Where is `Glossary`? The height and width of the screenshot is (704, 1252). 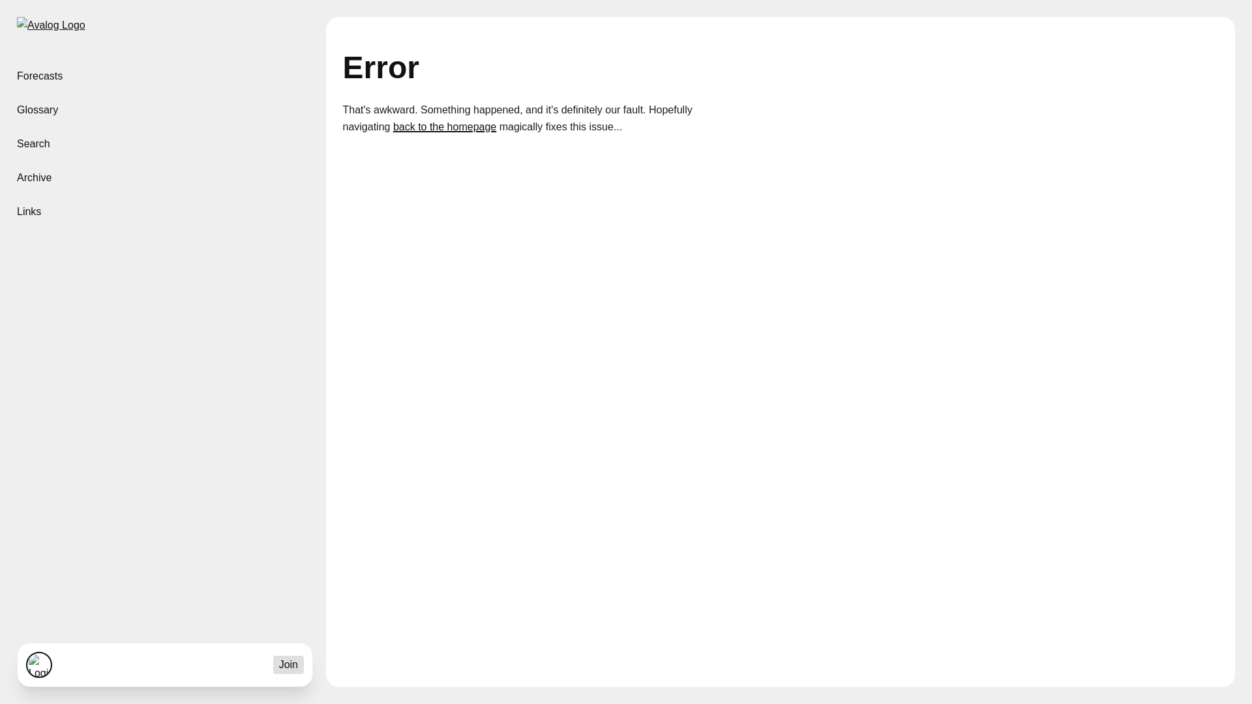
Glossary is located at coordinates (163, 110).